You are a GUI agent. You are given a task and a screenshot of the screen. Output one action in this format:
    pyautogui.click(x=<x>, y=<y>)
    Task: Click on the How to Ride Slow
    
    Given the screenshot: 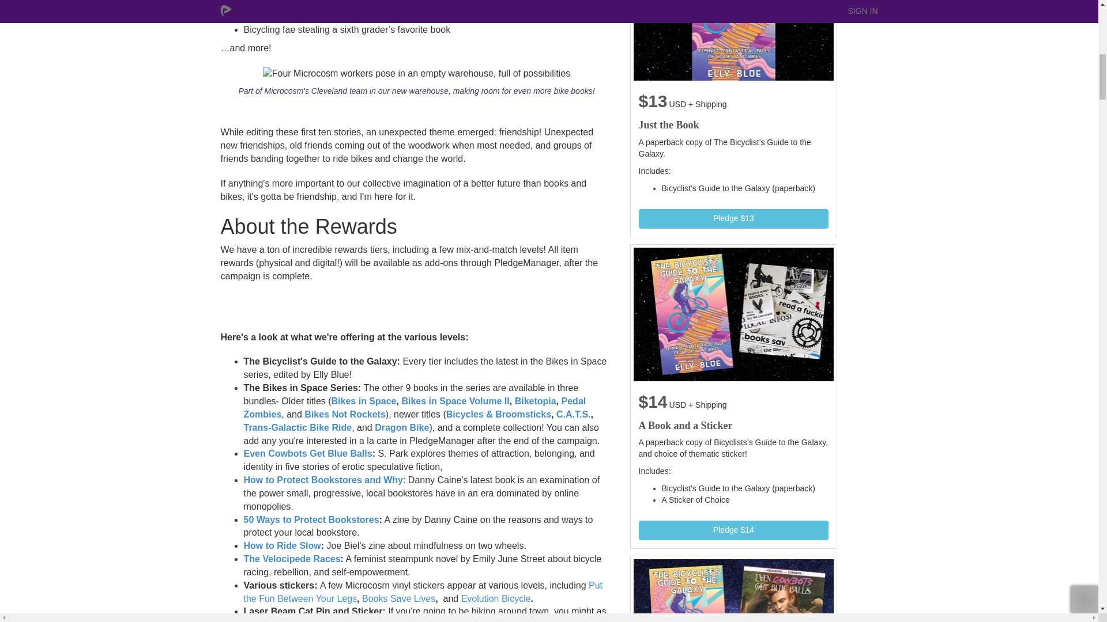 What is the action you would take?
    pyautogui.click(x=282, y=545)
    